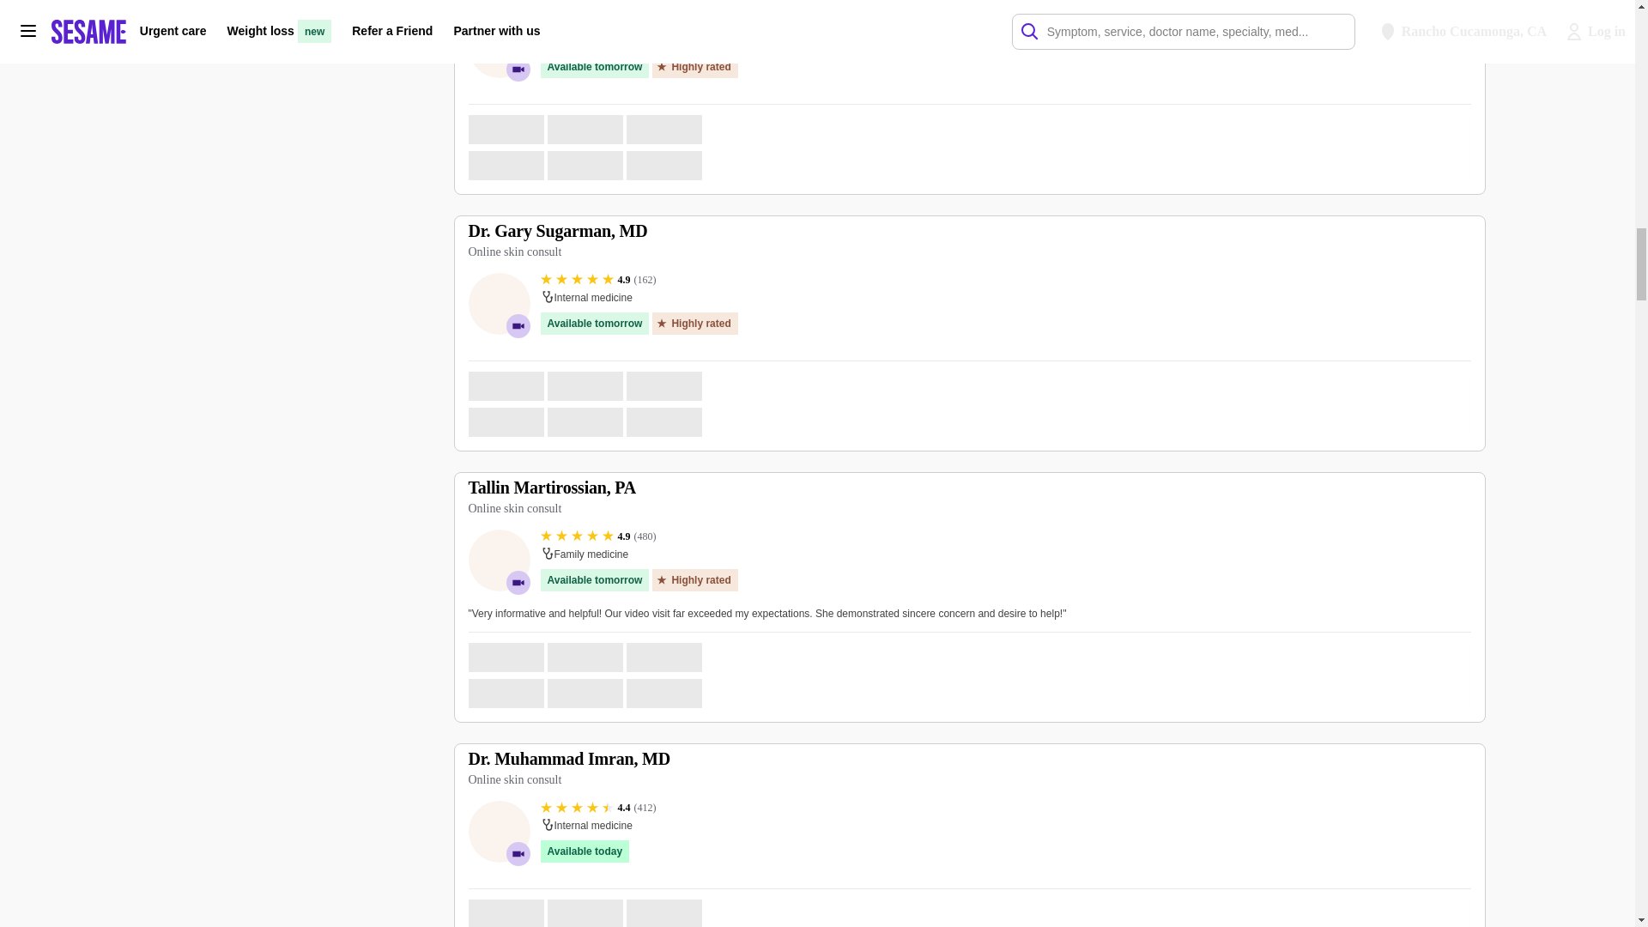 Image resolution: width=1648 pixels, height=927 pixels. What do you see at coordinates (596, 22) in the screenshot?
I see `This provider has an overall rating of 5.0 out of 5 stars.` at bounding box center [596, 22].